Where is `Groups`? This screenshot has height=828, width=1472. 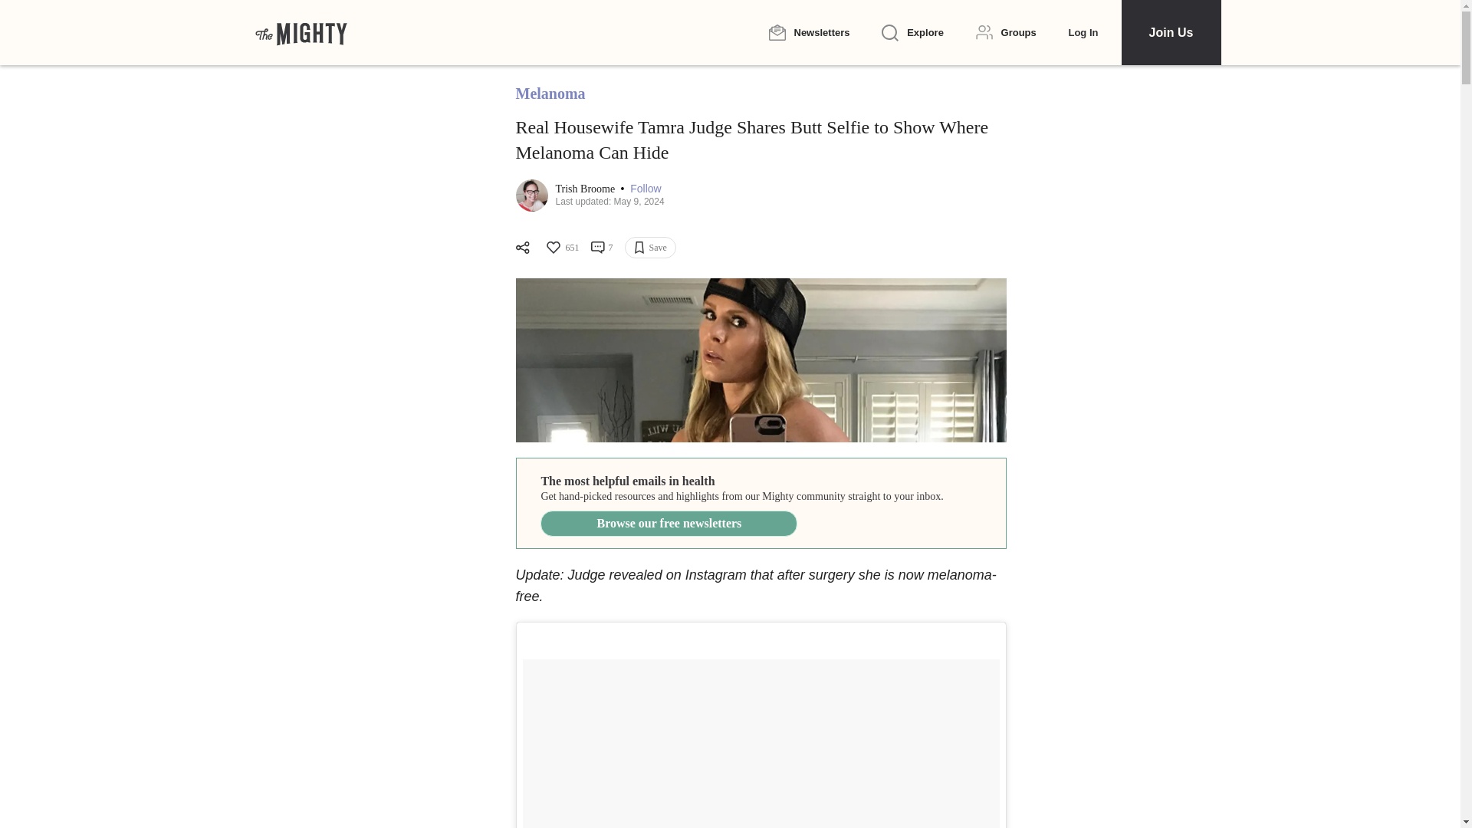 Groups is located at coordinates (1006, 32).